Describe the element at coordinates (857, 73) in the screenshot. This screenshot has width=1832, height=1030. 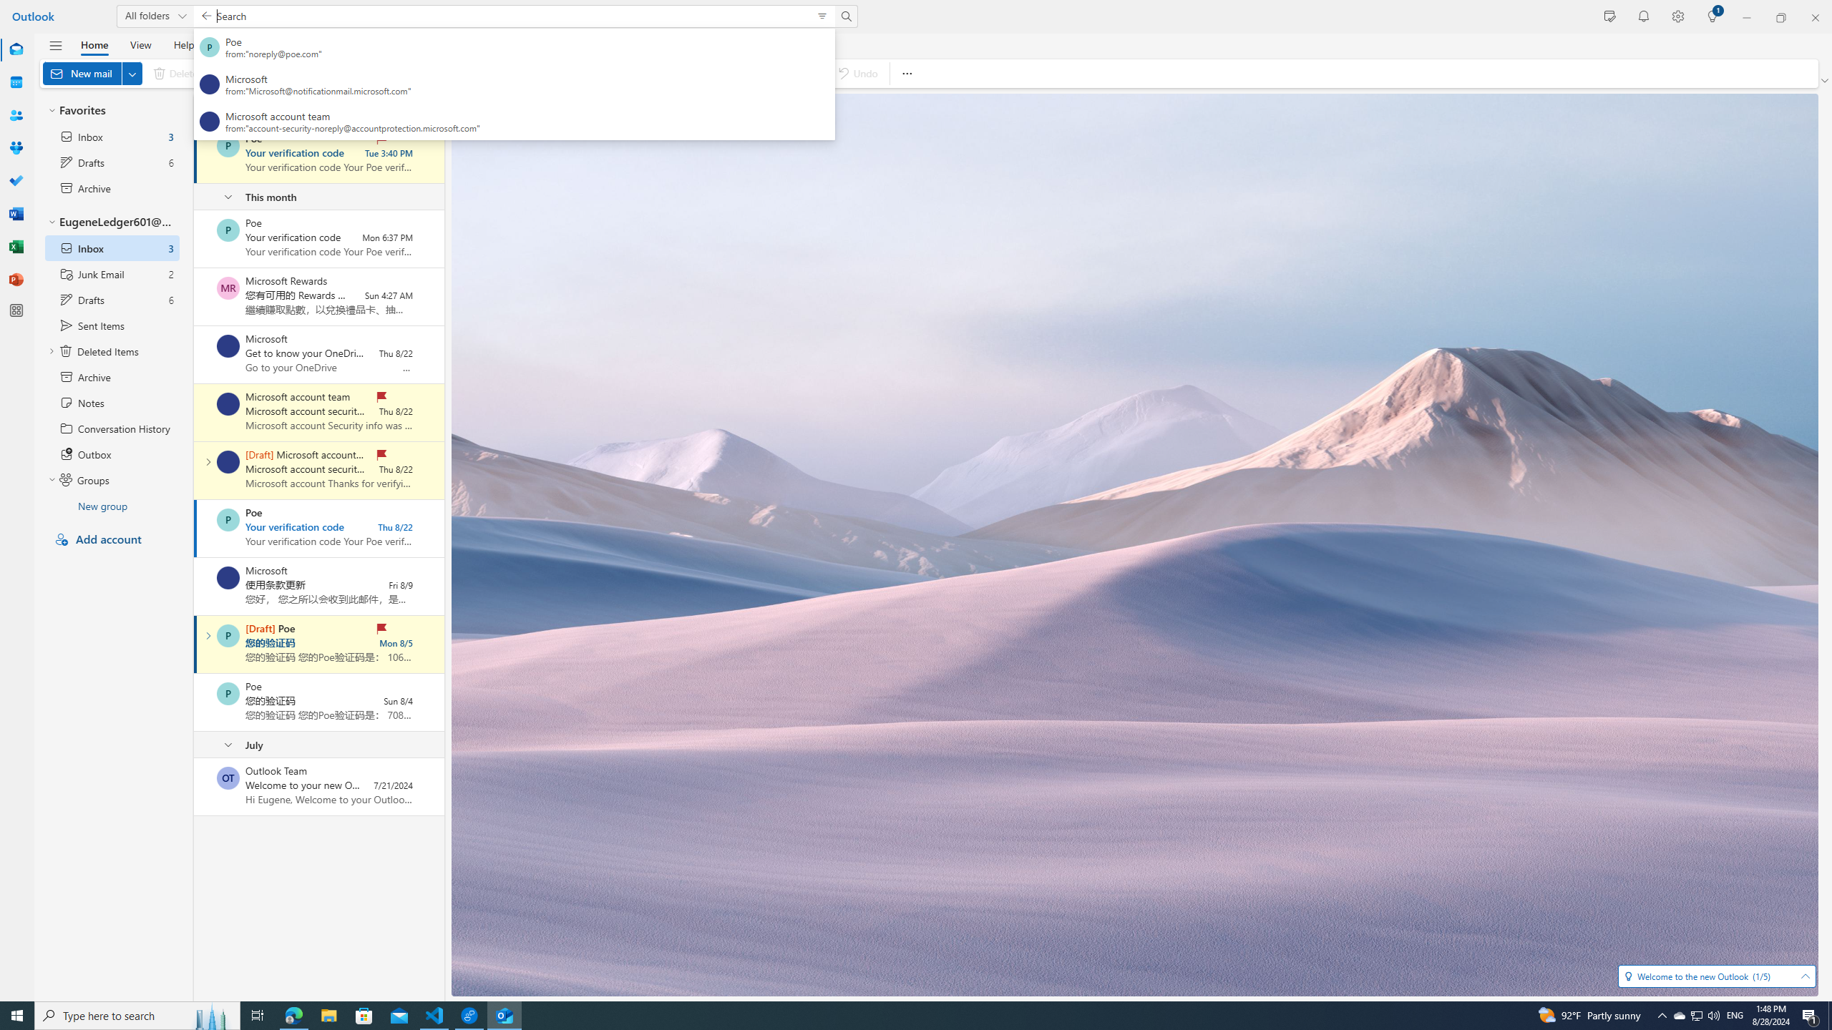
I see `Undo` at that location.